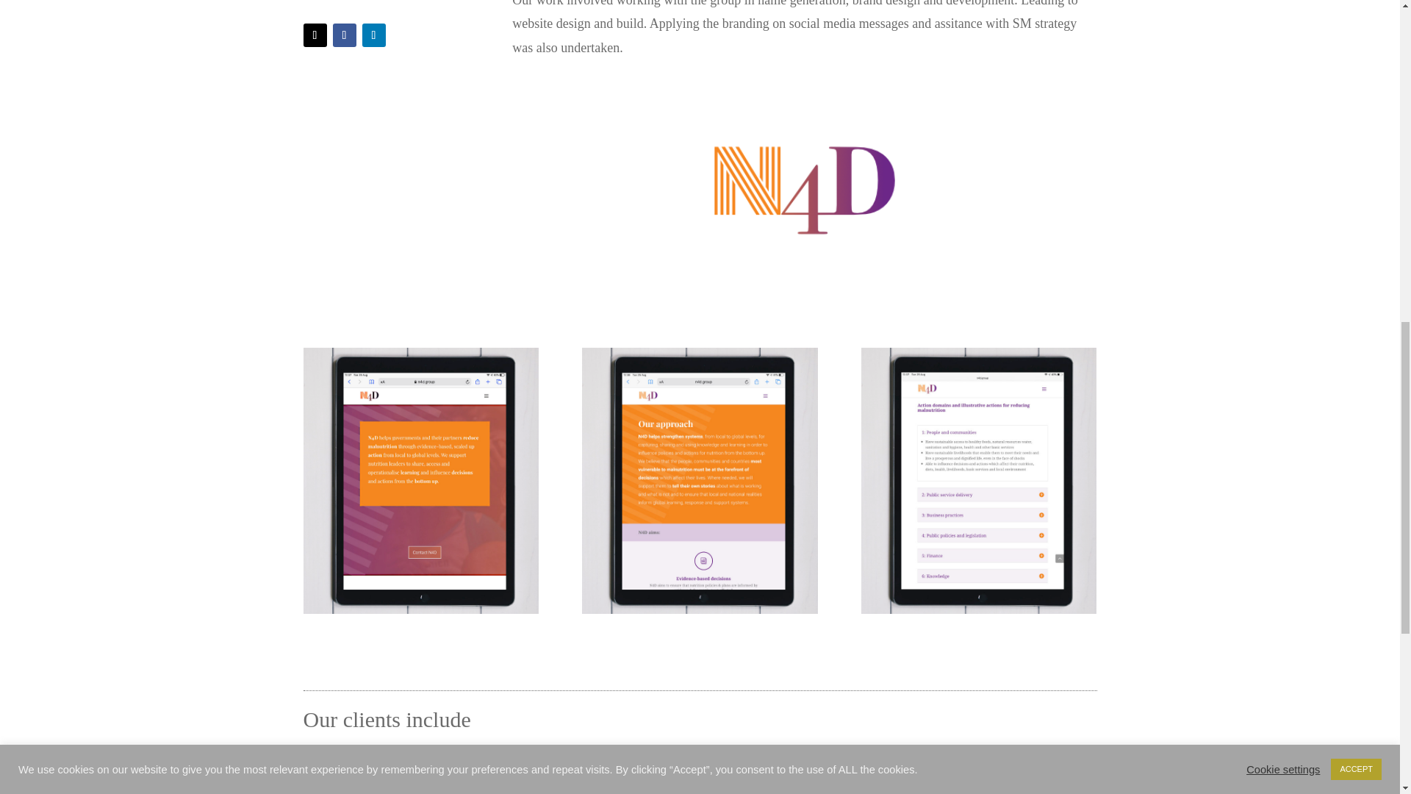  What do you see at coordinates (908, 781) in the screenshot?
I see `ENN LOGO` at bounding box center [908, 781].